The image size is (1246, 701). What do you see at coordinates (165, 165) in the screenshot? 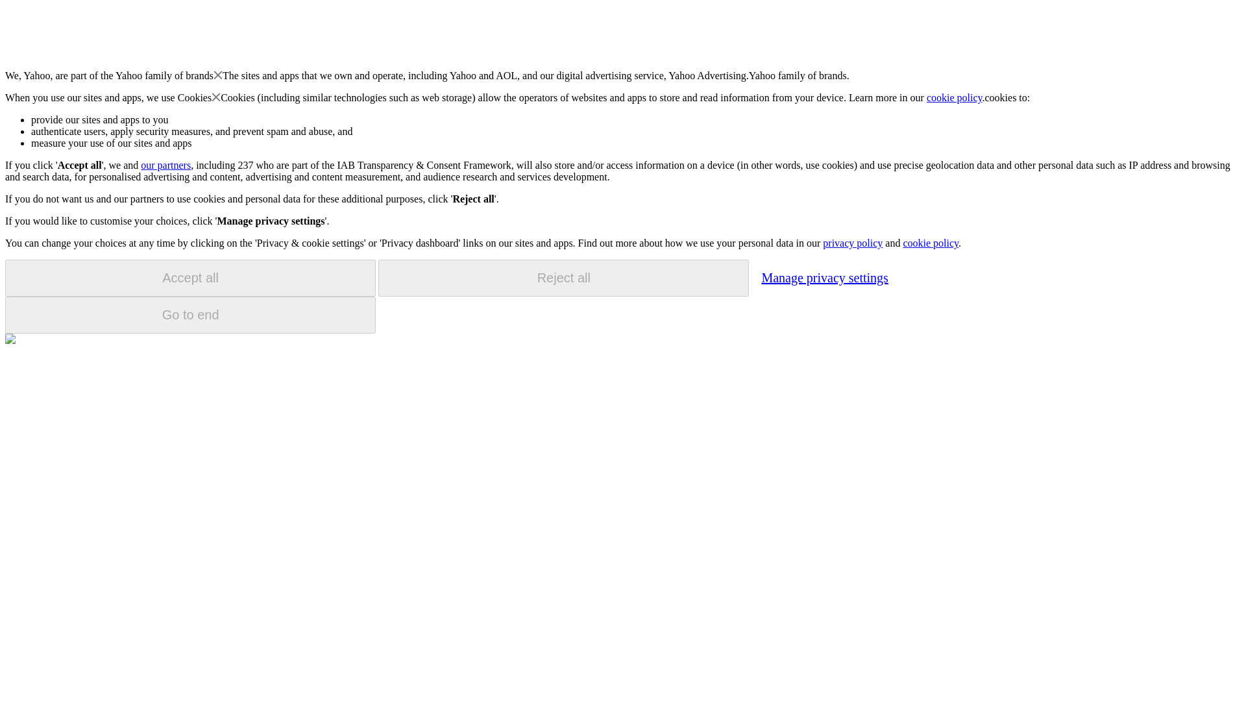
I see `our partners` at bounding box center [165, 165].